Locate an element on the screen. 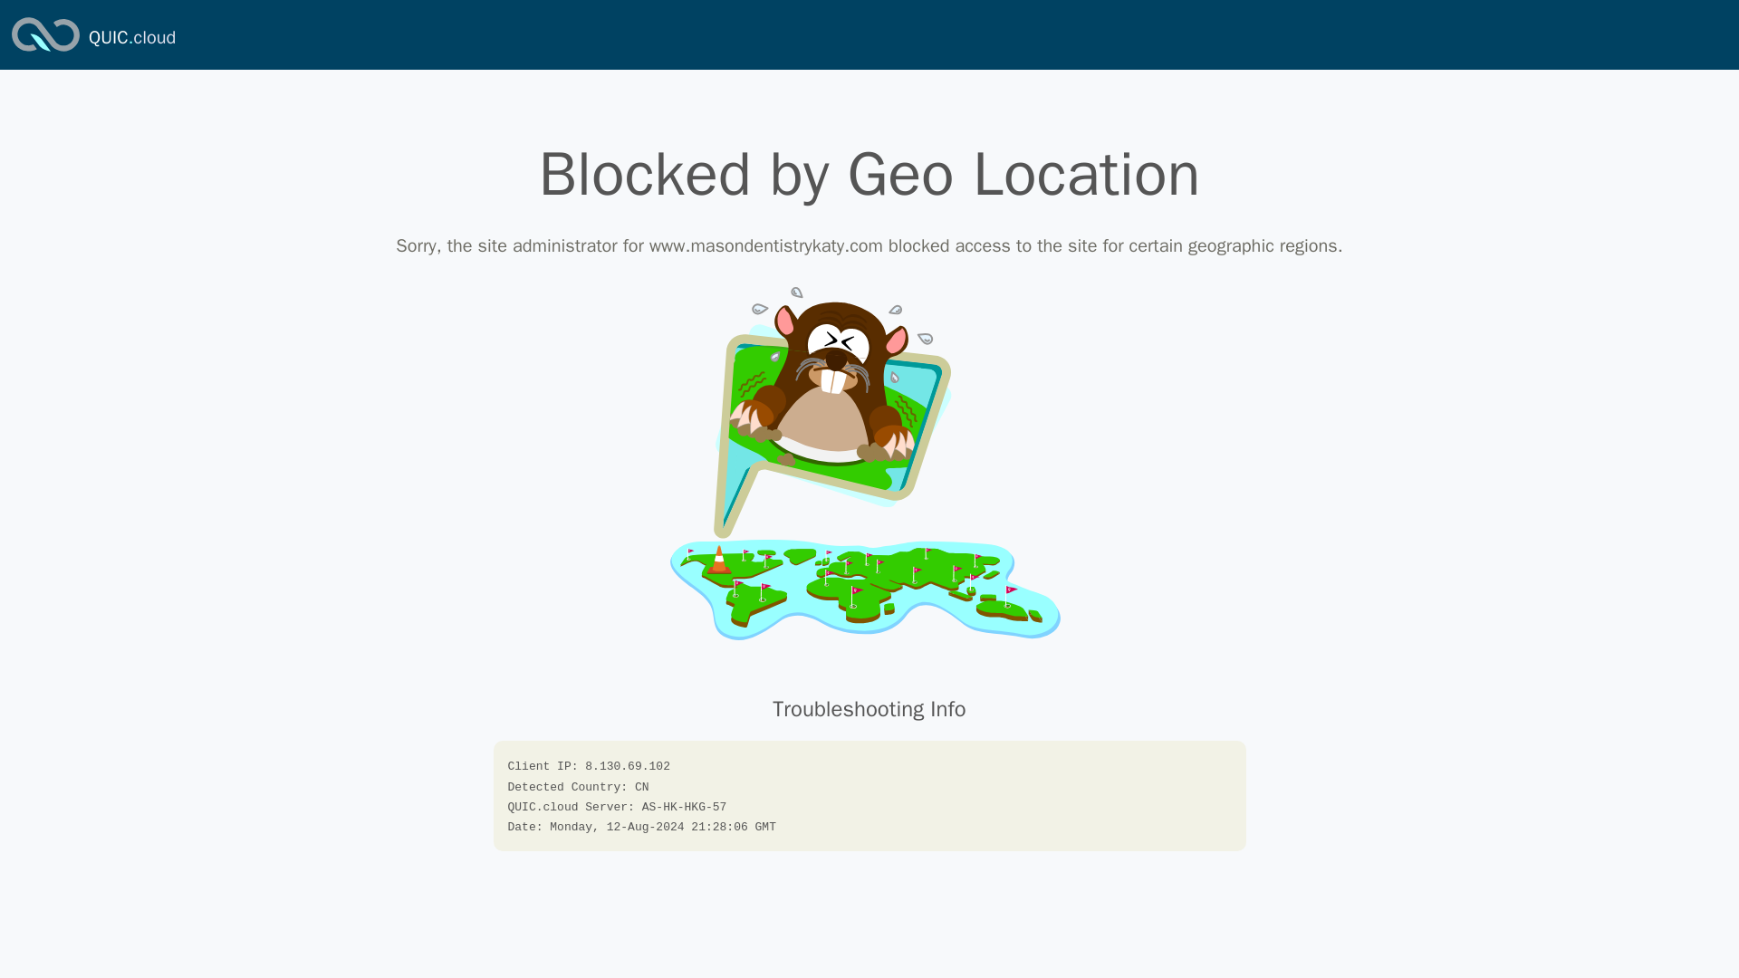 This screenshot has width=1739, height=978. QUIC.cloud is located at coordinates (45, 53).